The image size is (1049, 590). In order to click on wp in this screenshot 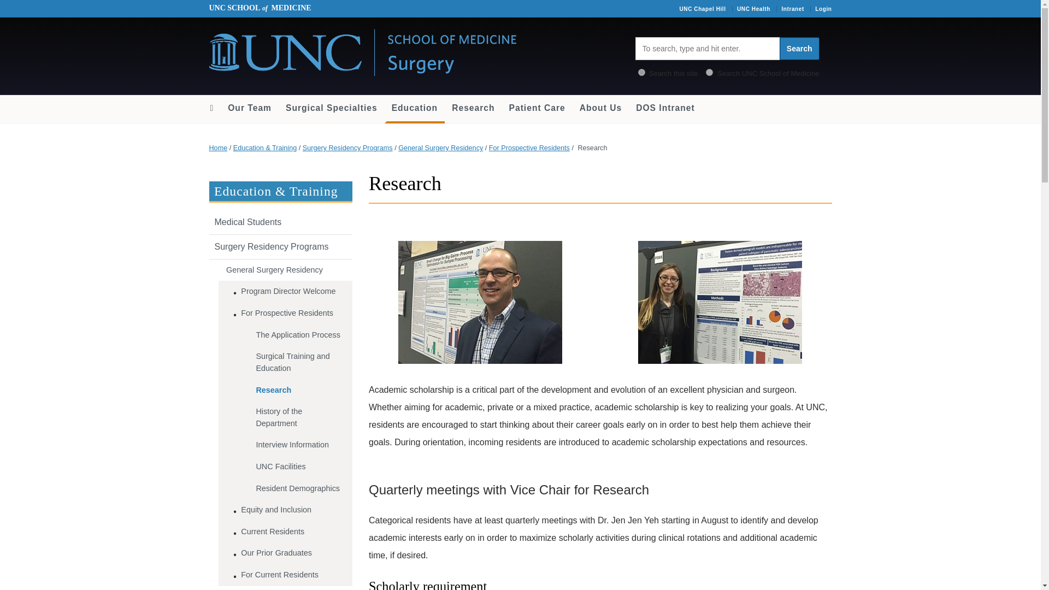, I will do `click(641, 72)`.